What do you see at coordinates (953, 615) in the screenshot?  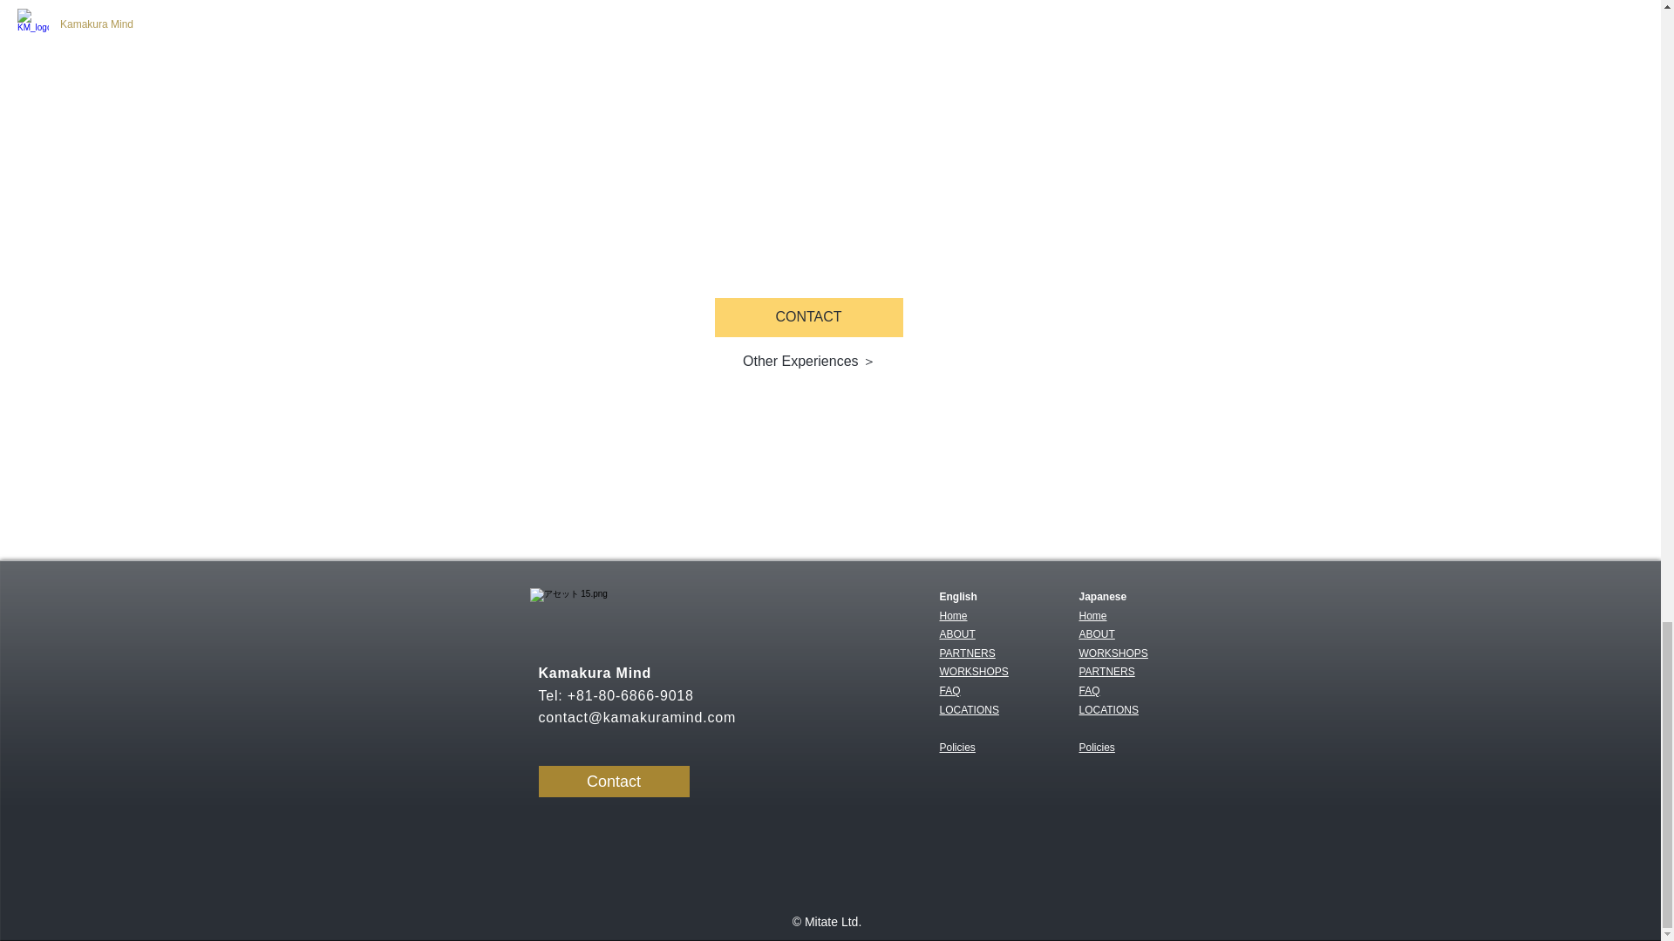 I see `Home` at bounding box center [953, 615].